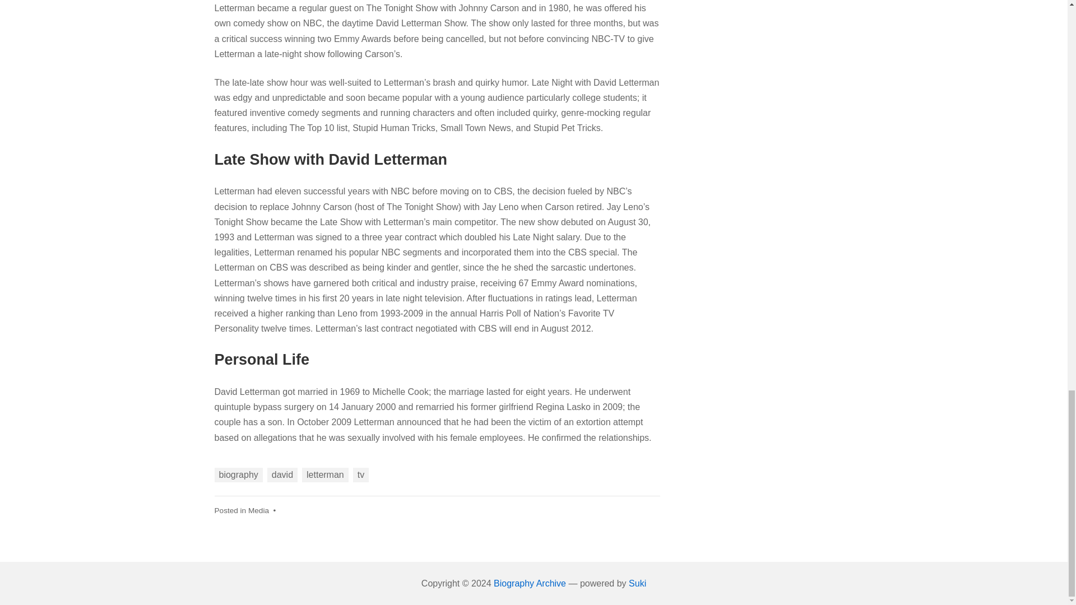 This screenshot has height=605, width=1076. Describe the element at coordinates (530, 583) in the screenshot. I see `Biography Archive` at that location.